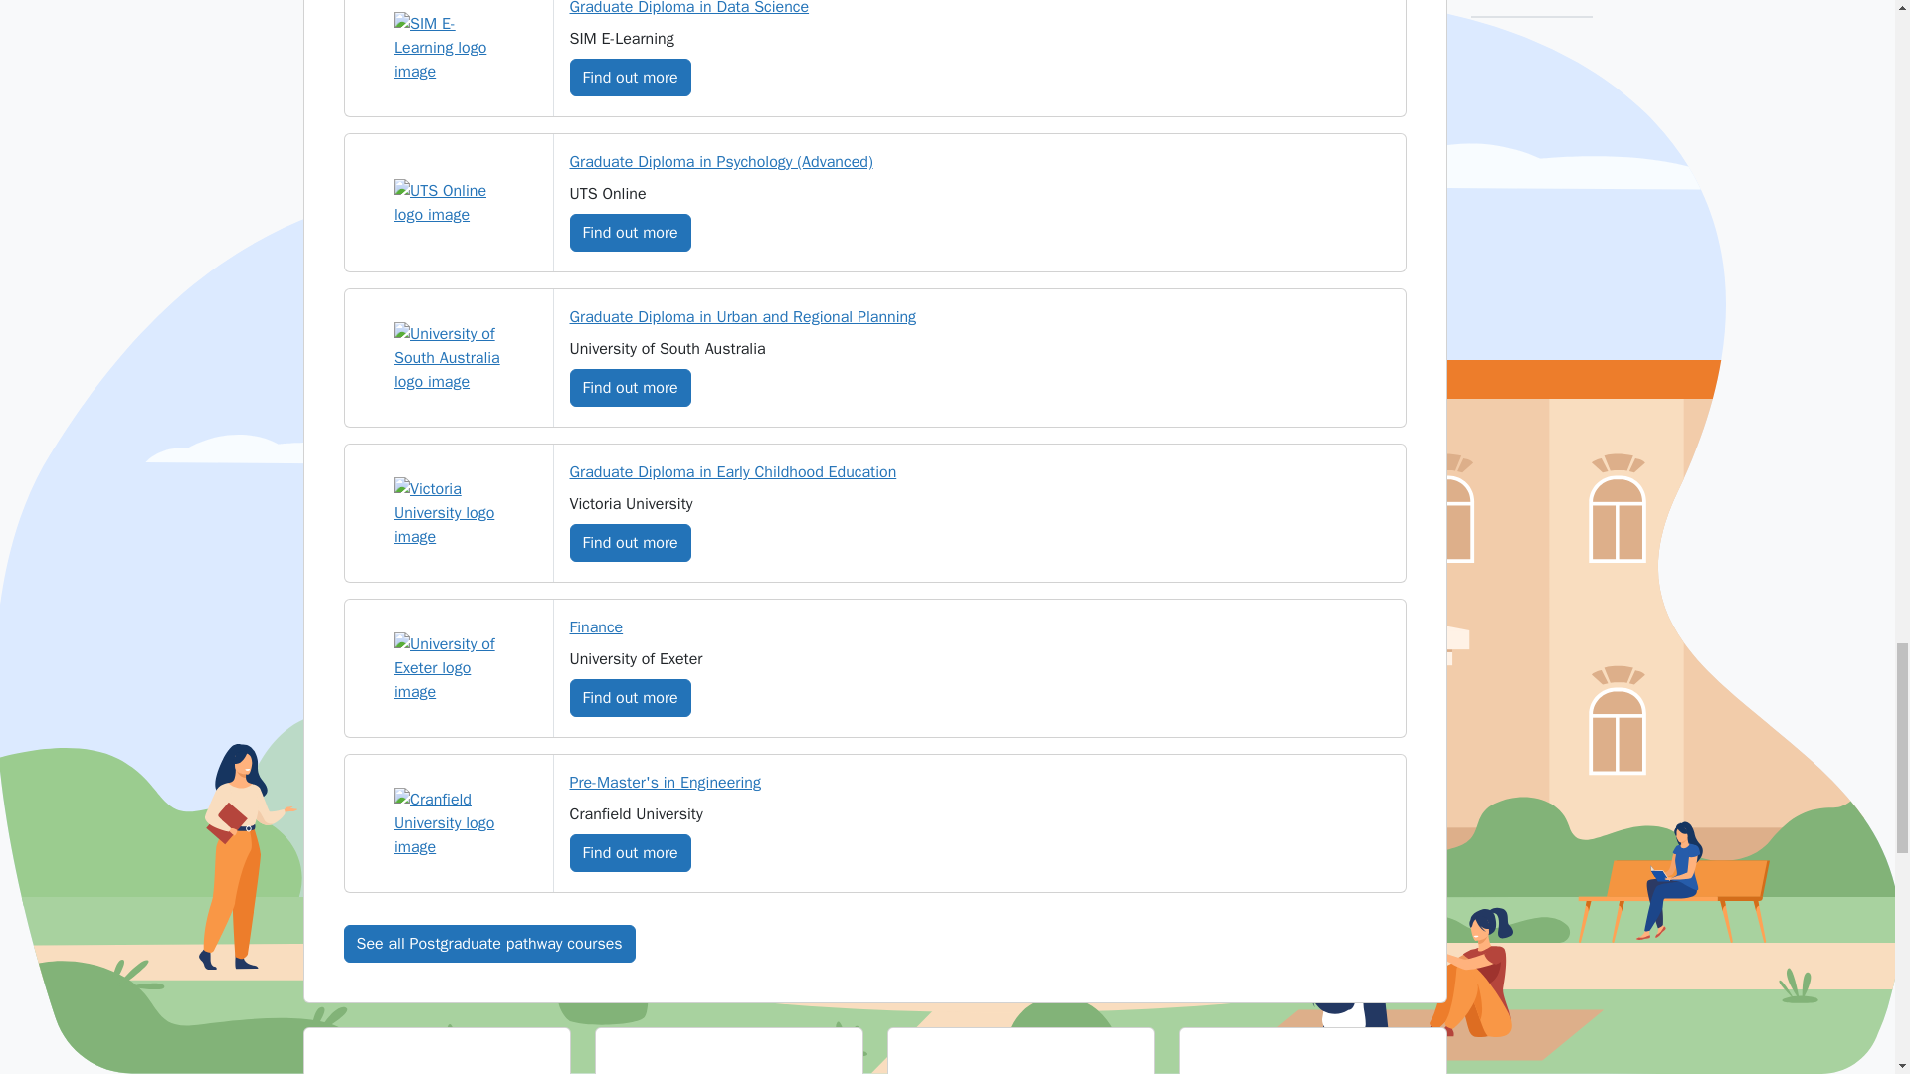 The width and height of the screenshot is (1910, 1074). I want to click on University of South Australia, so click(448, 358).